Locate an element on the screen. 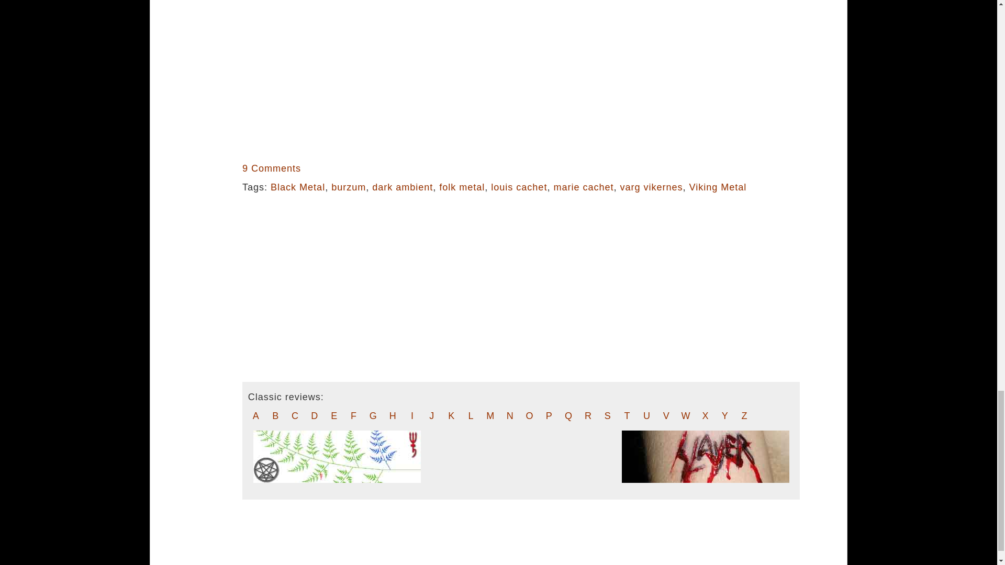 This screenshot has width=1005, height=565. folk metal is located at coordinates (462, 187).